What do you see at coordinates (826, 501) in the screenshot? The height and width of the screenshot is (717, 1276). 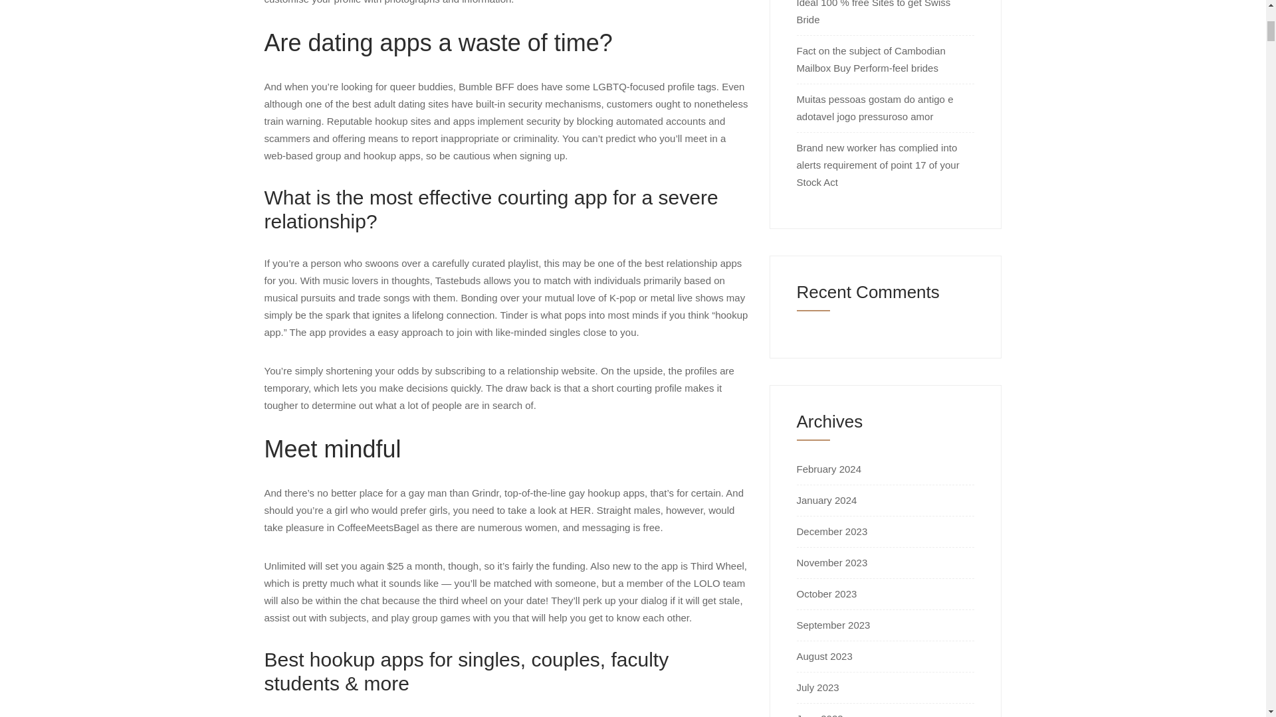 I see `January 2024` at bounding box center [826, 501].